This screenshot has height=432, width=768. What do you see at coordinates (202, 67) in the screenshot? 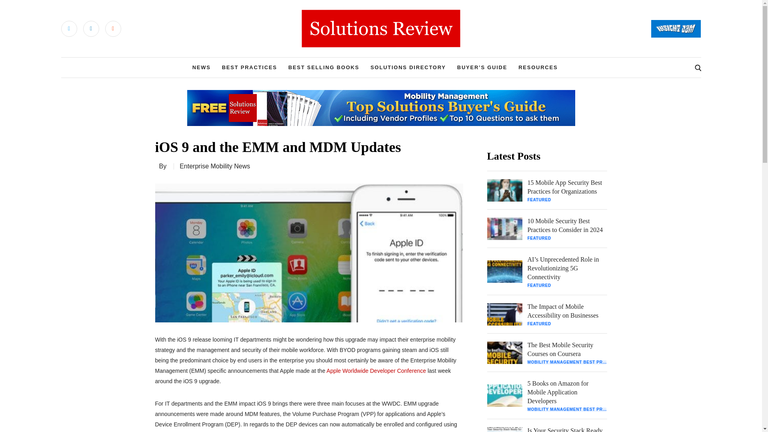
I see `NEWS` at bounding box center [202, 67].